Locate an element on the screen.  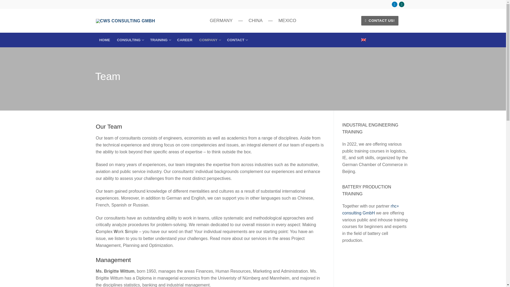
CAREER is located at coordinates (209, 40).